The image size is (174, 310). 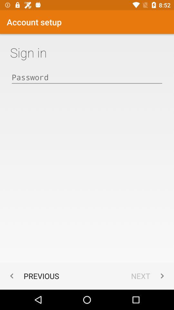 What do you see at coordinates (149, 276) in the screenshot?
I see `choose item to the right of previous` at bounding box center [149, 276].